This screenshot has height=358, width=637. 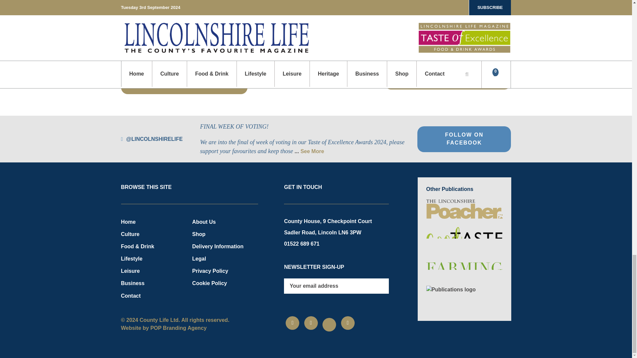 What do you see at coordinates (178, 328) in the screenshot?
I see `POP Branding Agency` at bounding box center [178, 328].